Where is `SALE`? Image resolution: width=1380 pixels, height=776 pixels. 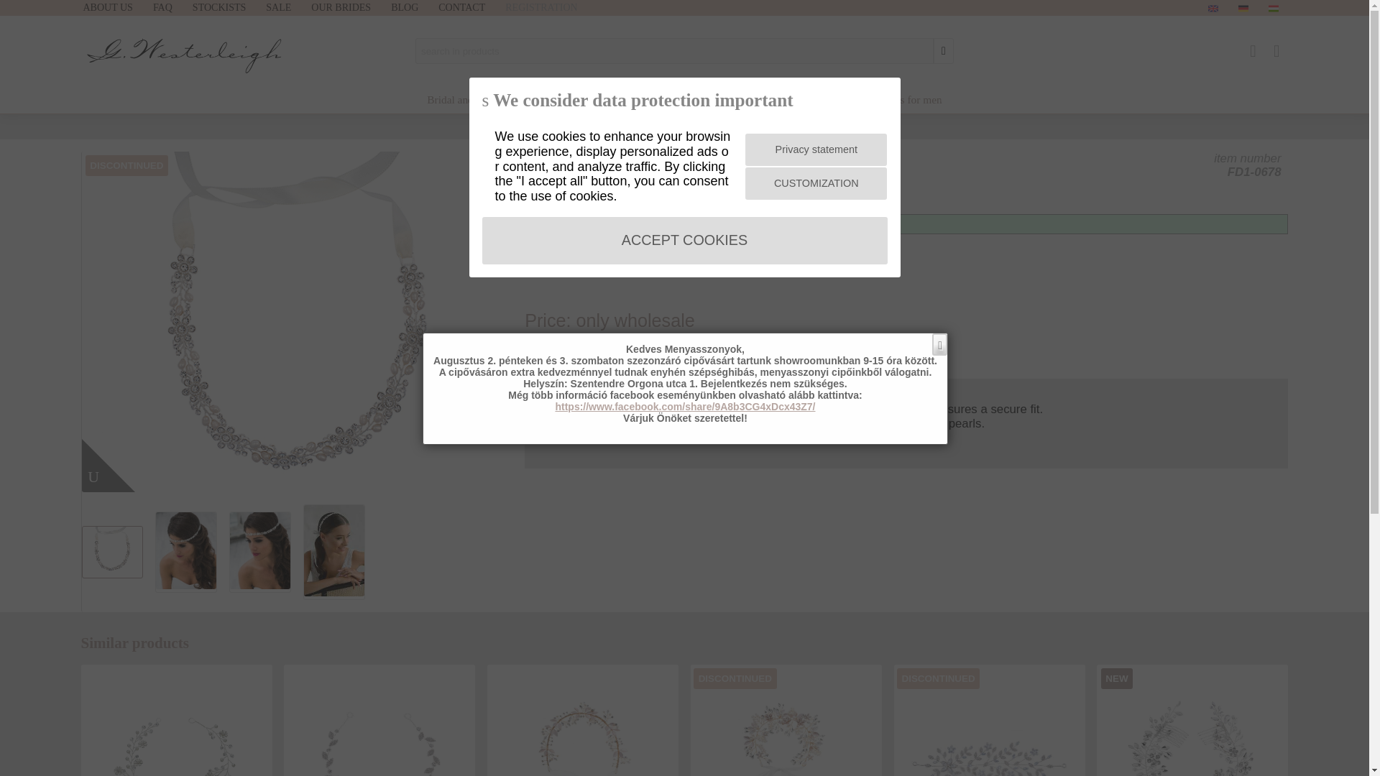 SALE is located at coordinates (289, 8).